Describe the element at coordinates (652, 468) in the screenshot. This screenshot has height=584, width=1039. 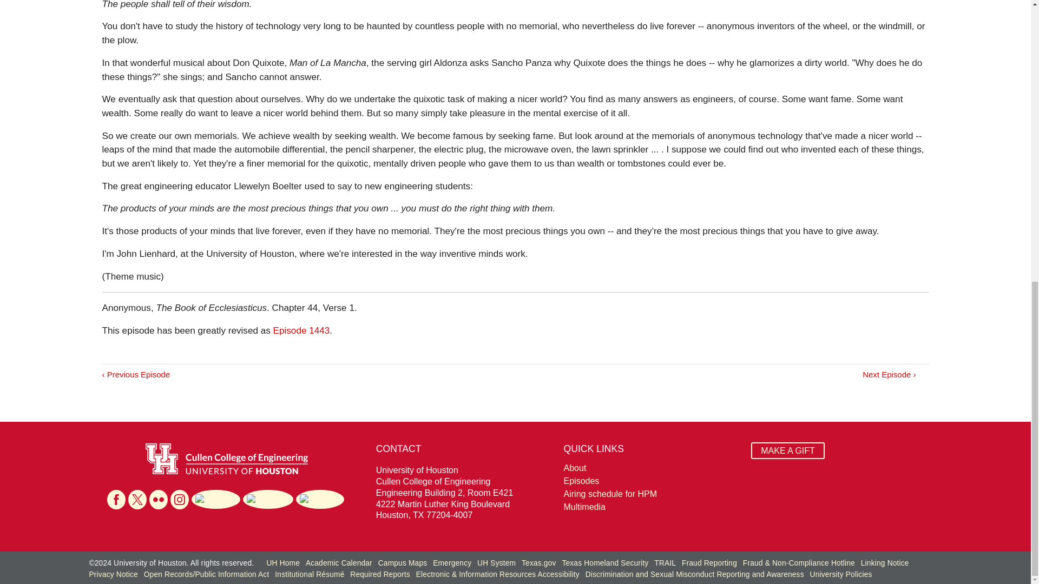
I see `About` at that location.